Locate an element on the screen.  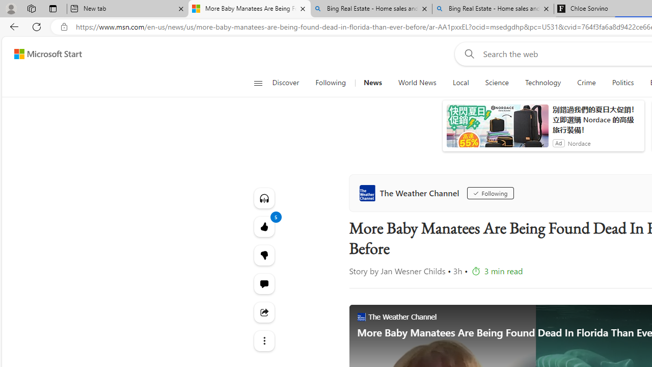
World News is located at coordinates (417, 83).